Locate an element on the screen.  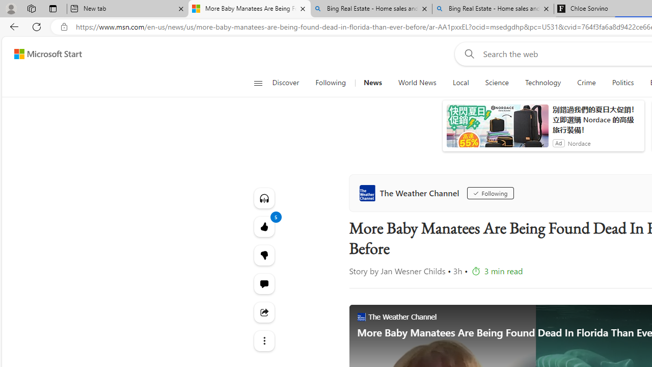
World News is located at coordinates (417, 83).